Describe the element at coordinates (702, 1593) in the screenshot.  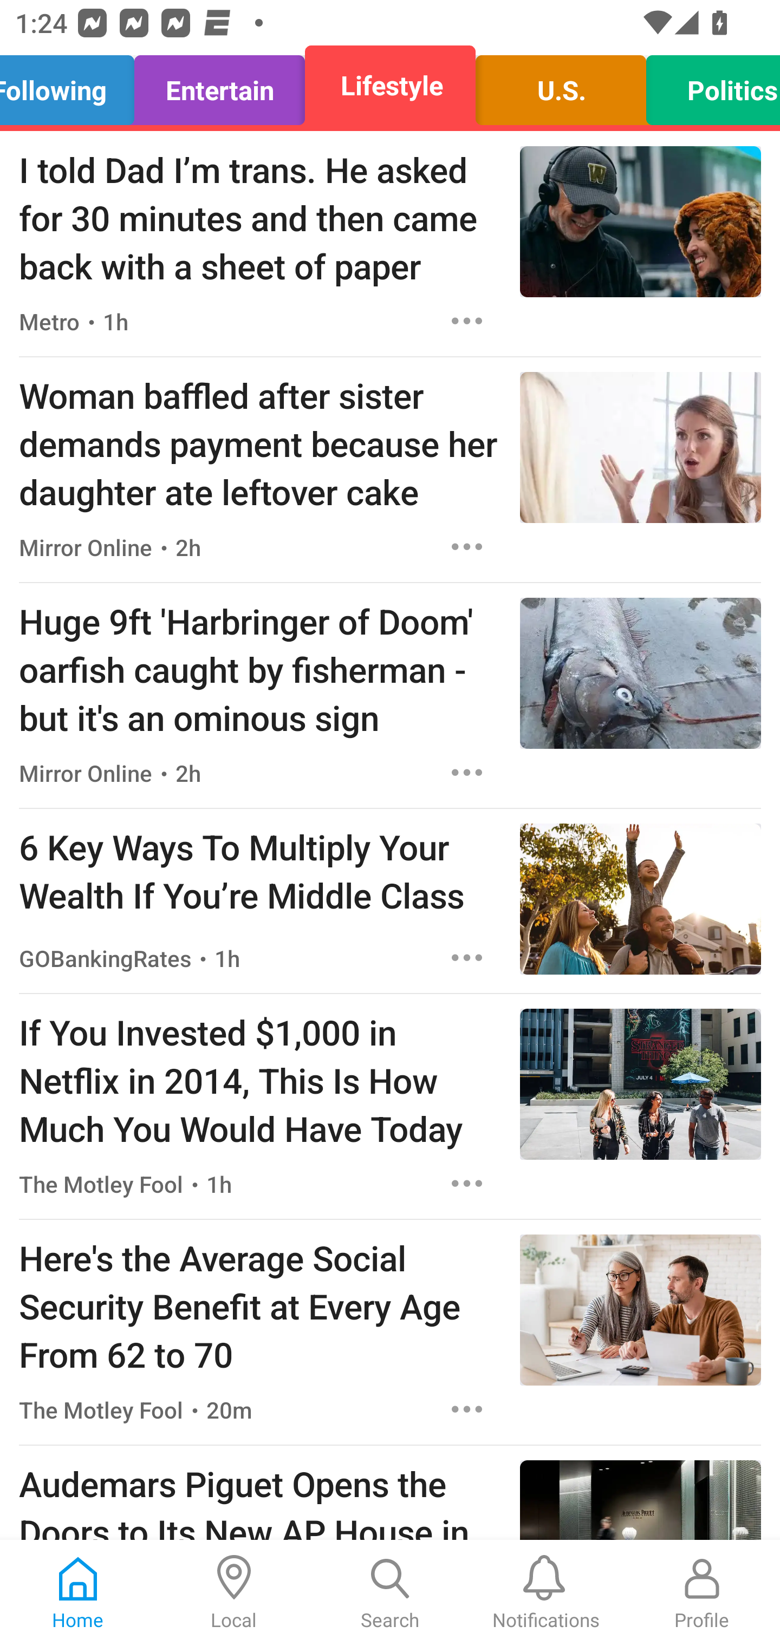
I see `Profile` at that location.